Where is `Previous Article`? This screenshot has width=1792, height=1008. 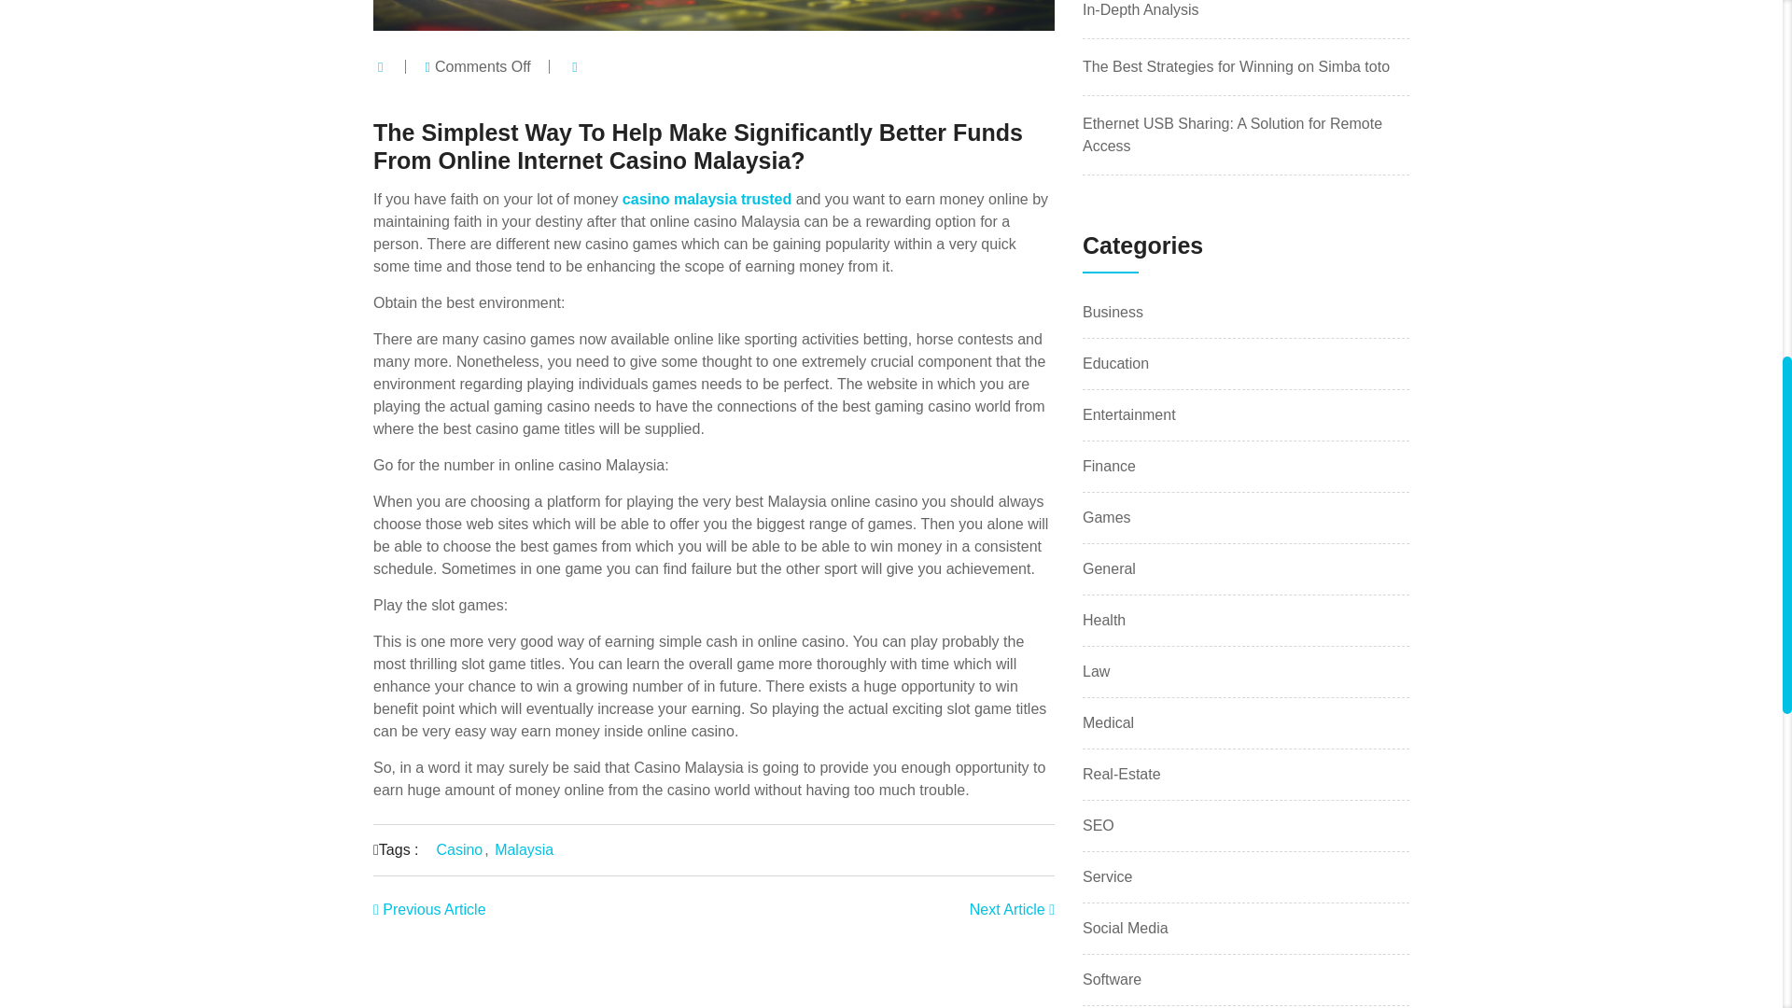
Previous Article is located at coordinates (429, 909).